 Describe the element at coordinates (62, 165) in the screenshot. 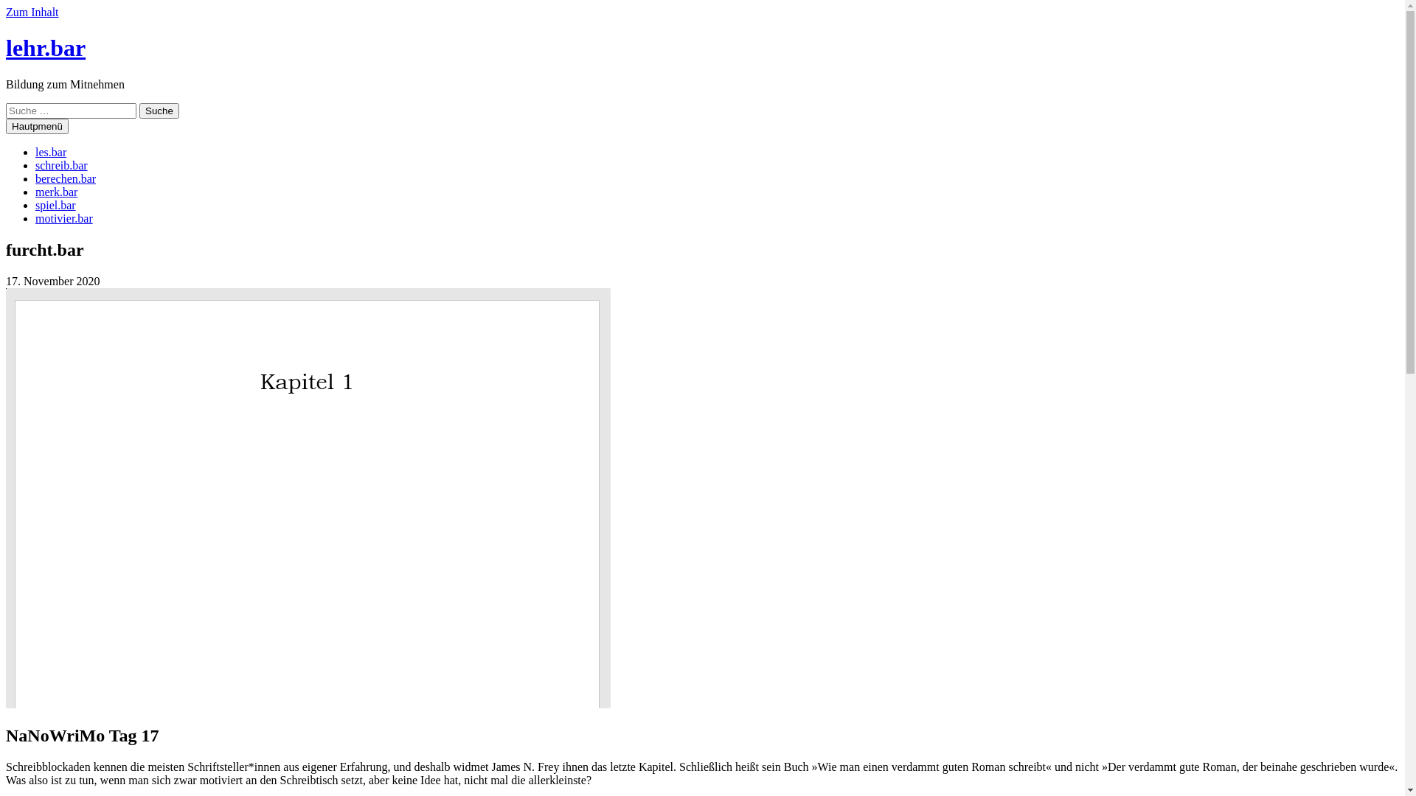

I see `schreib.bar` at that location.